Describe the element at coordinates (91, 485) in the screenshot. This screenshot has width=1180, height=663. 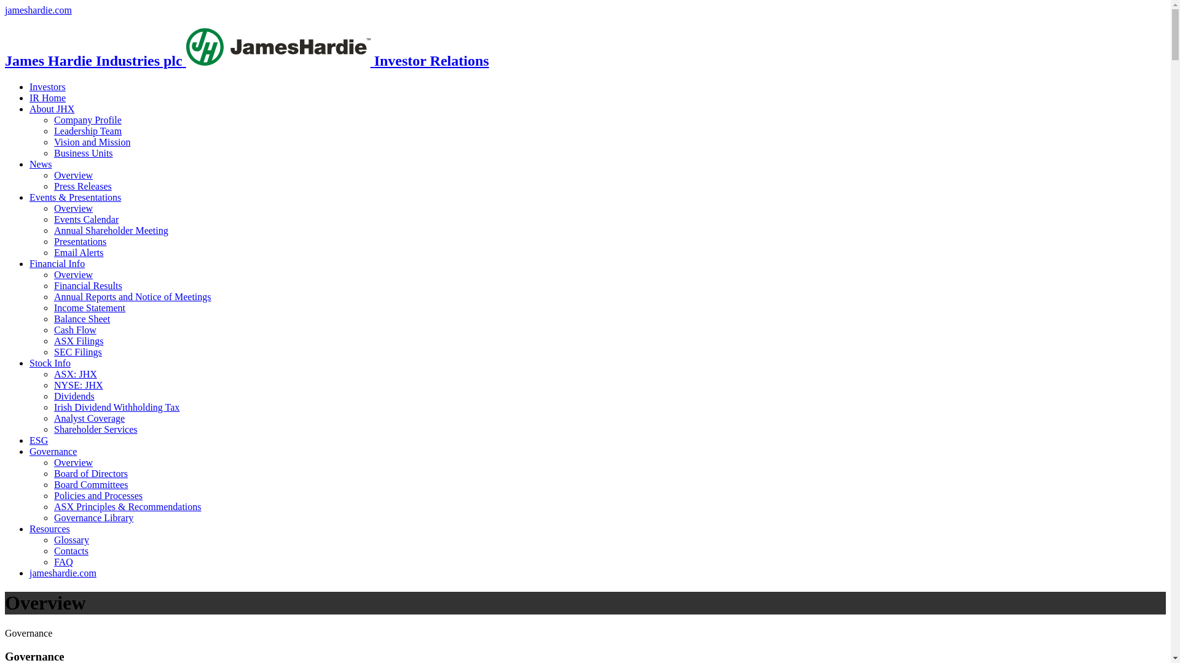
I see `Board Committees` at that location.